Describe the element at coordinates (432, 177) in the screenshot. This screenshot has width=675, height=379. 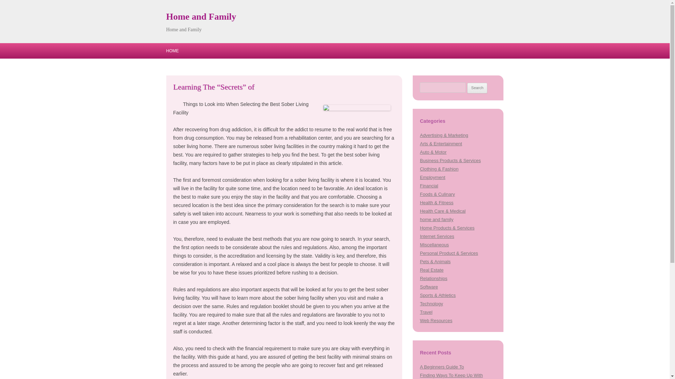
I see `Employment` at that location.